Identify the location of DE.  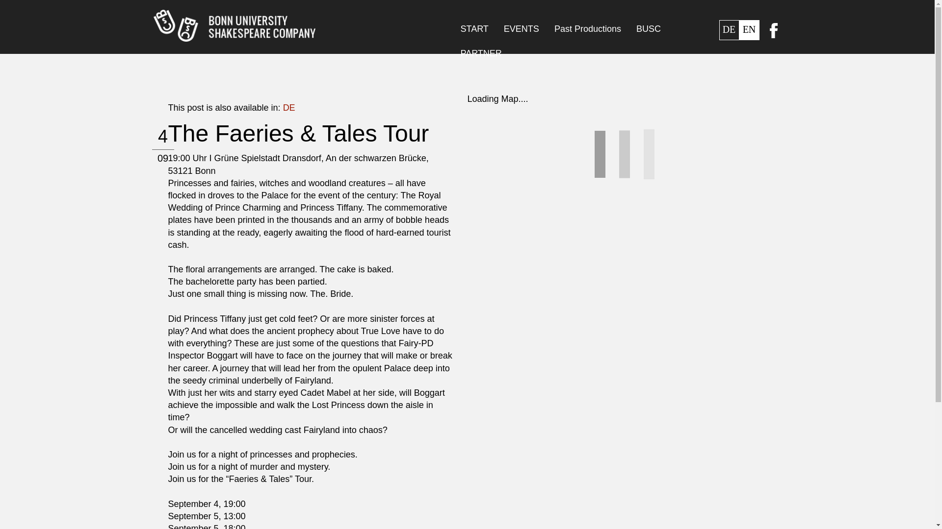
(289, 107).